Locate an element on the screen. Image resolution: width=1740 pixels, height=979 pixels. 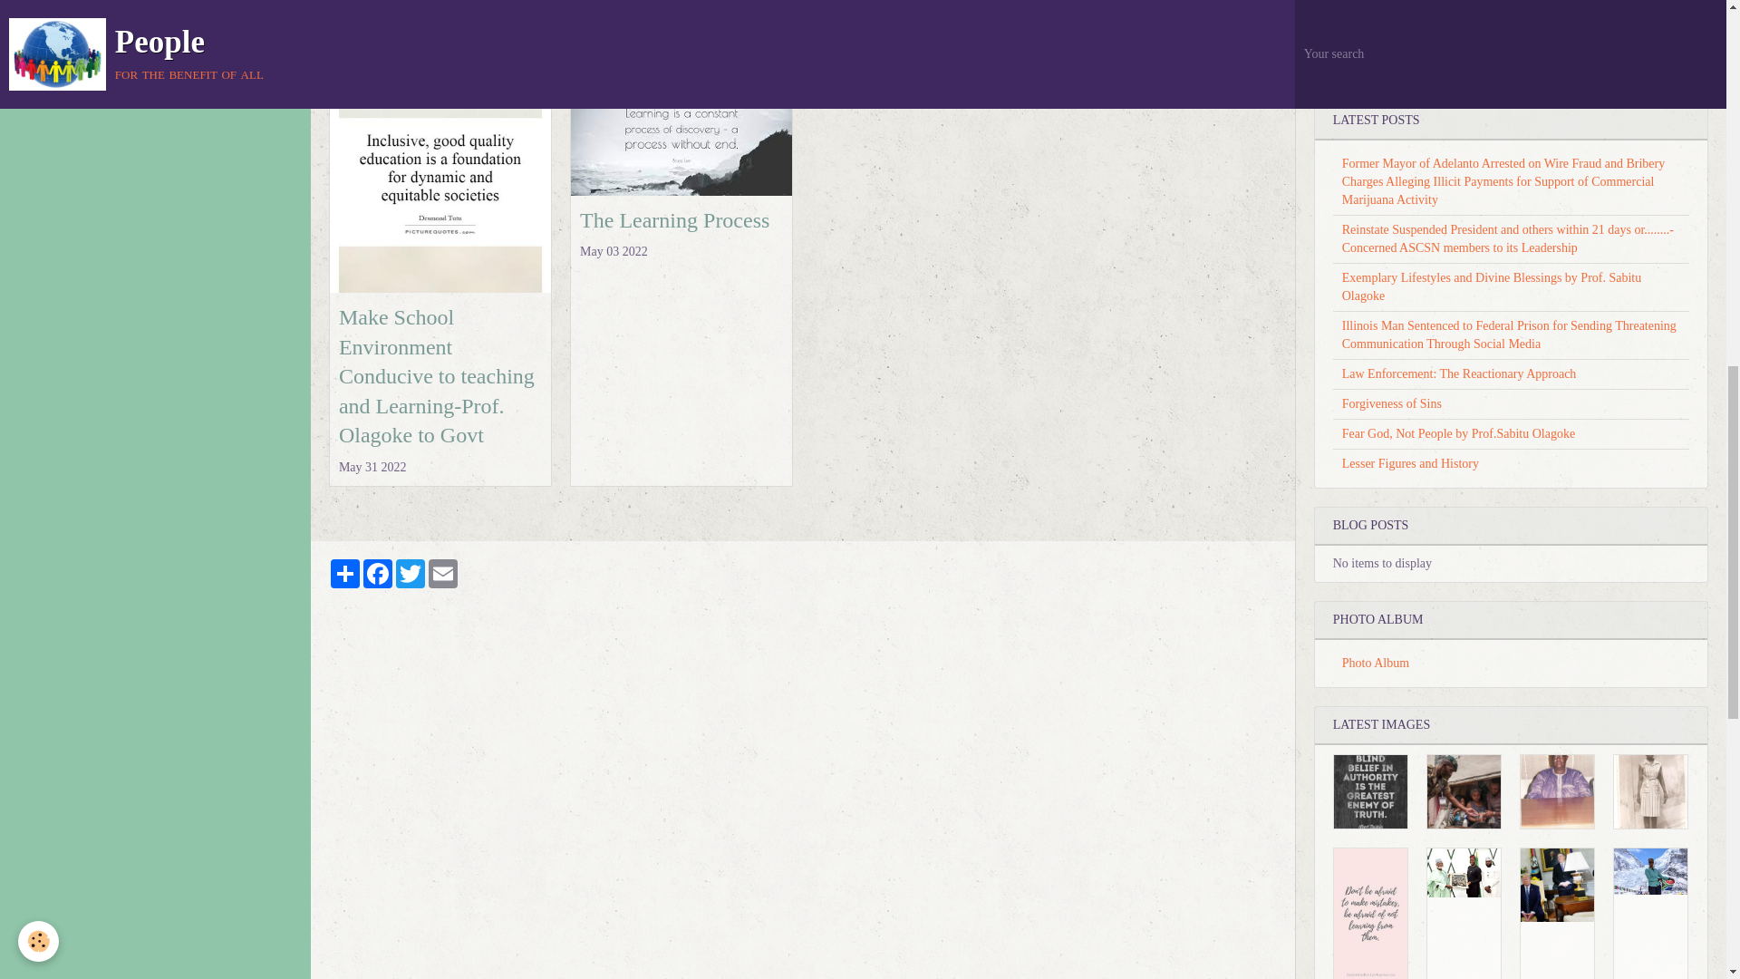
The Learning Process is located at coordinates (674, 219).